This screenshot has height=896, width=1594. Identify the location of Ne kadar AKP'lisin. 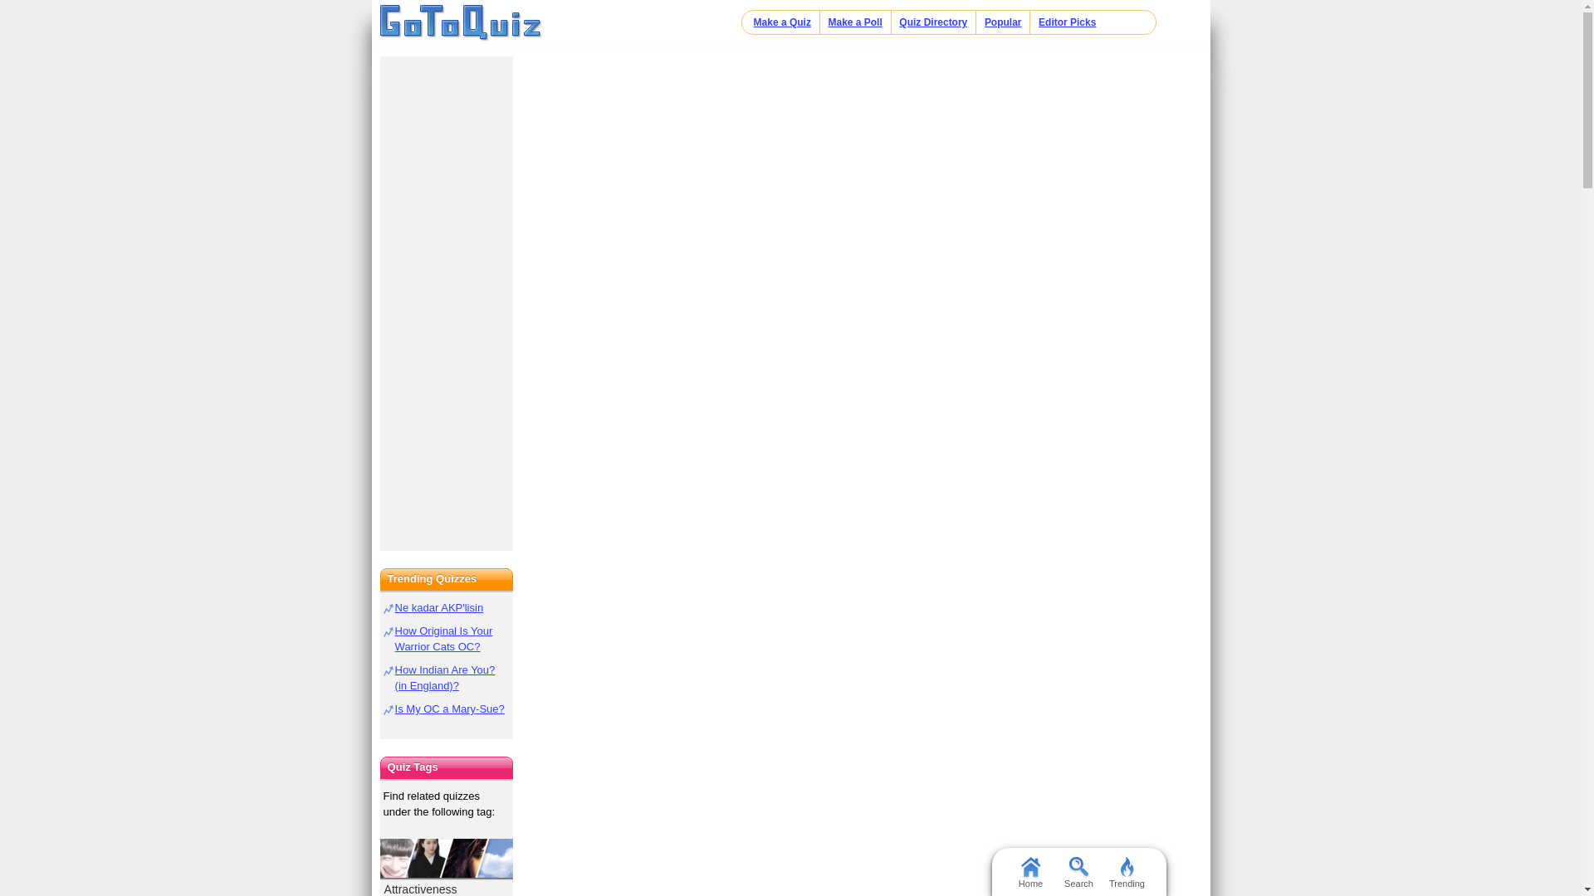
(440, 607).